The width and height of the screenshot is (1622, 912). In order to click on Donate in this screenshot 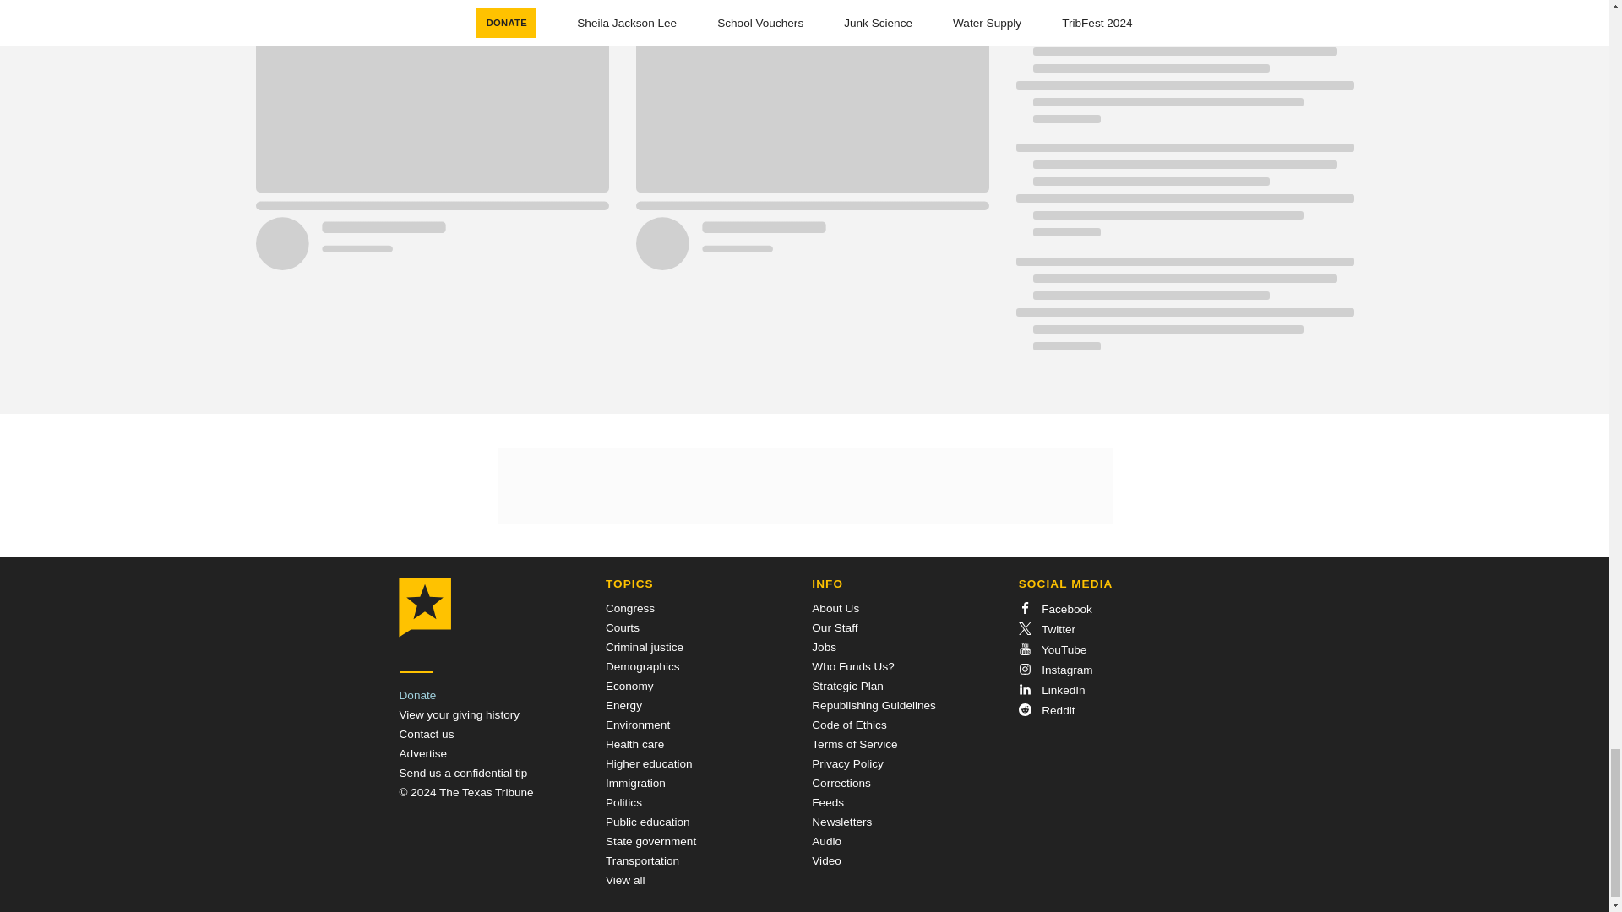, I will do `click(417, 695)`.